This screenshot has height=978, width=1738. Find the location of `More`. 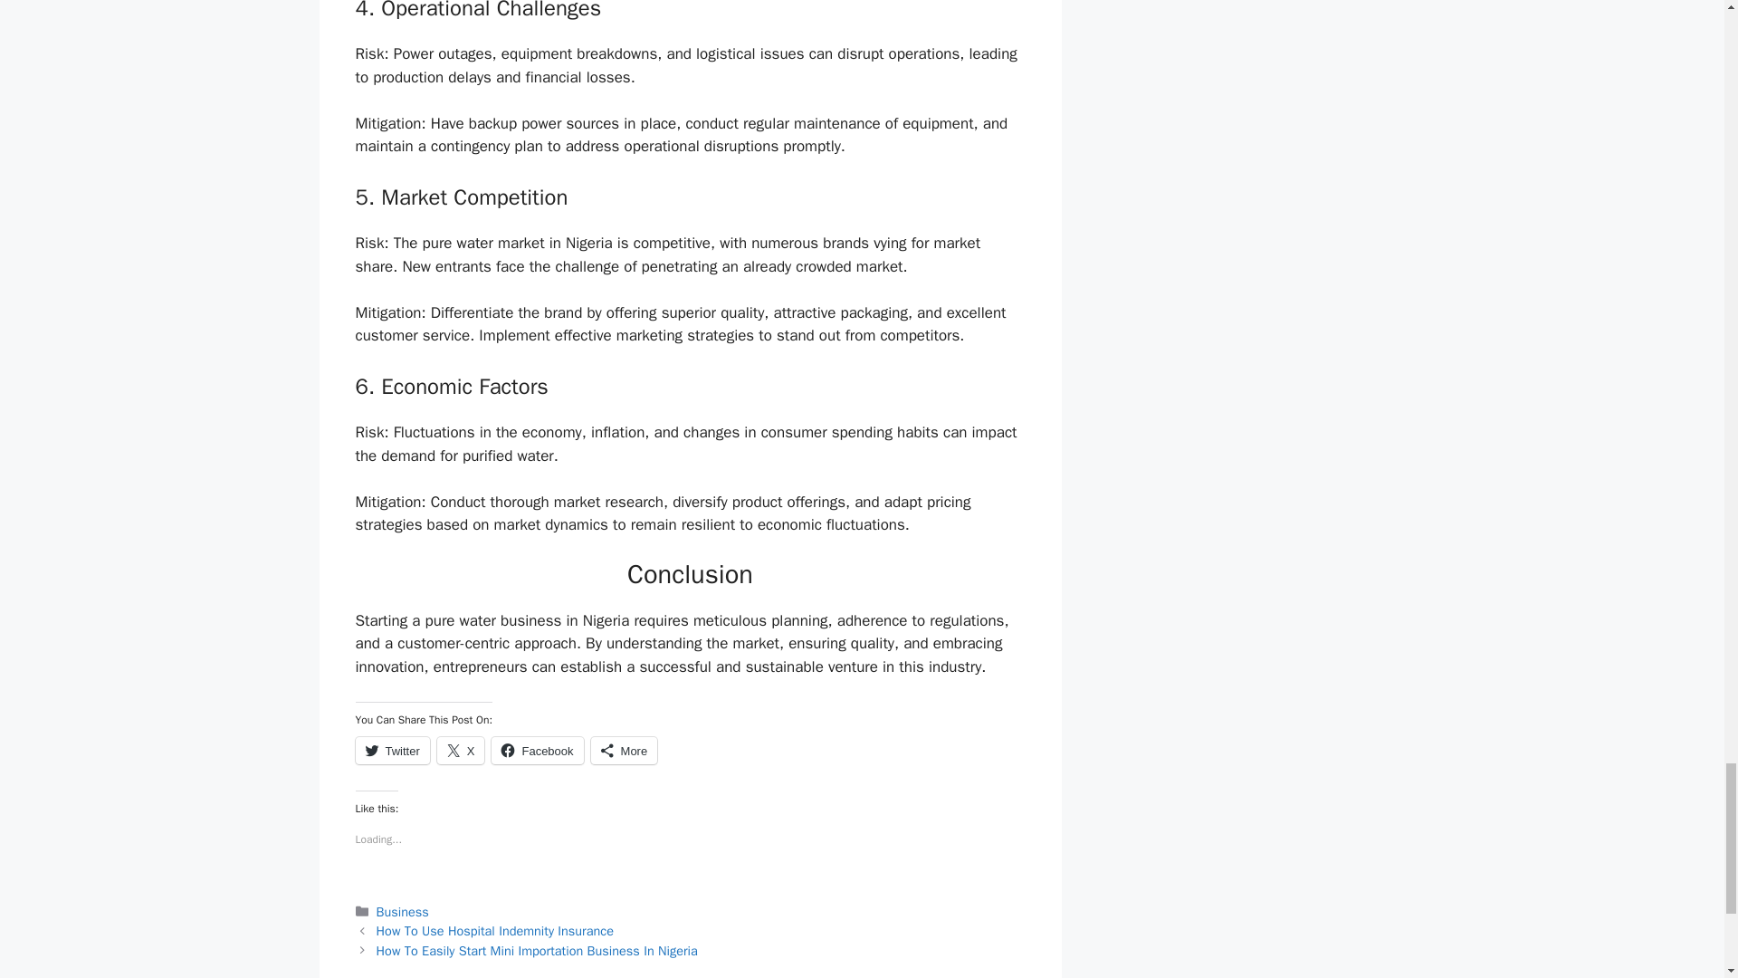

More is located at coordinates (625, 750).